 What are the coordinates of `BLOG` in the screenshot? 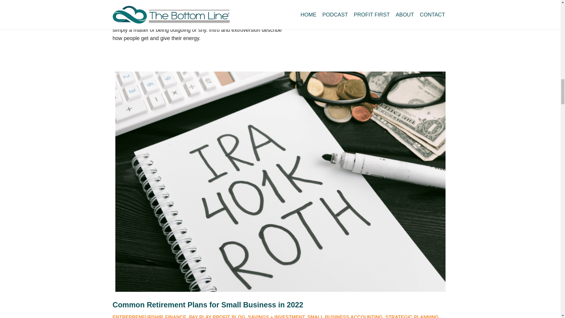 It's located at (119, 3).